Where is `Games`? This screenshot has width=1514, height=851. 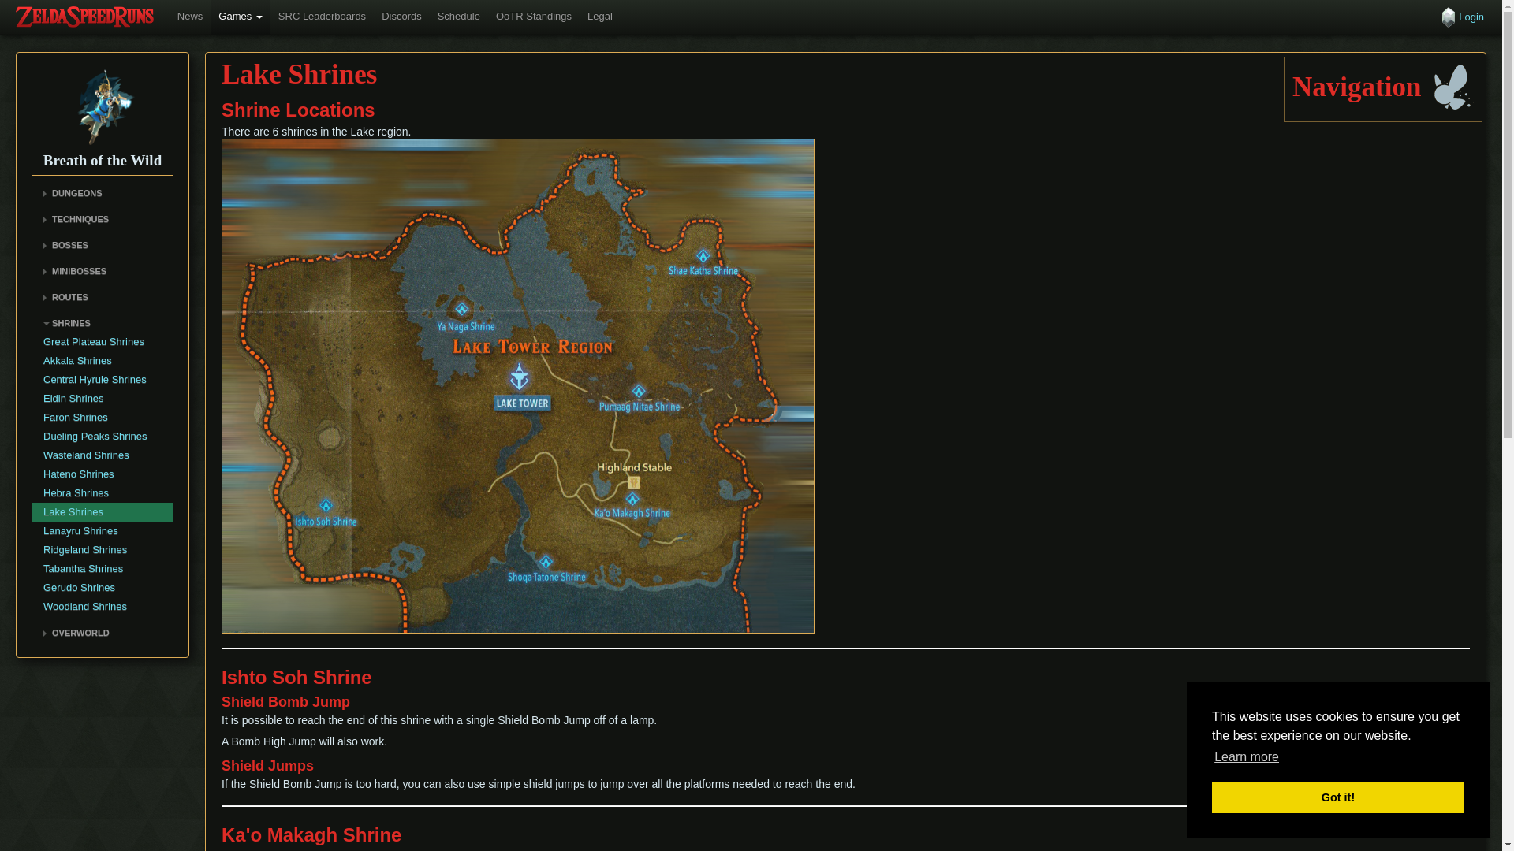 Games is located at coordinates (240, 17).